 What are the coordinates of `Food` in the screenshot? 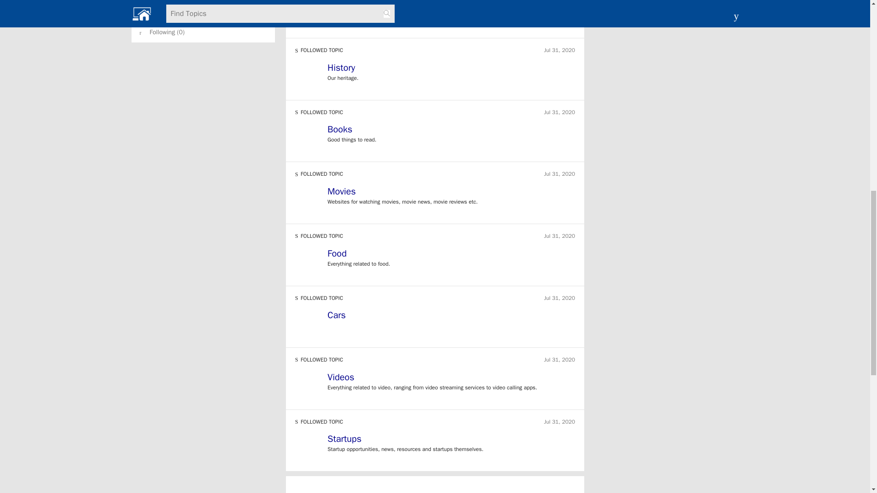 It's located at (451, 255).